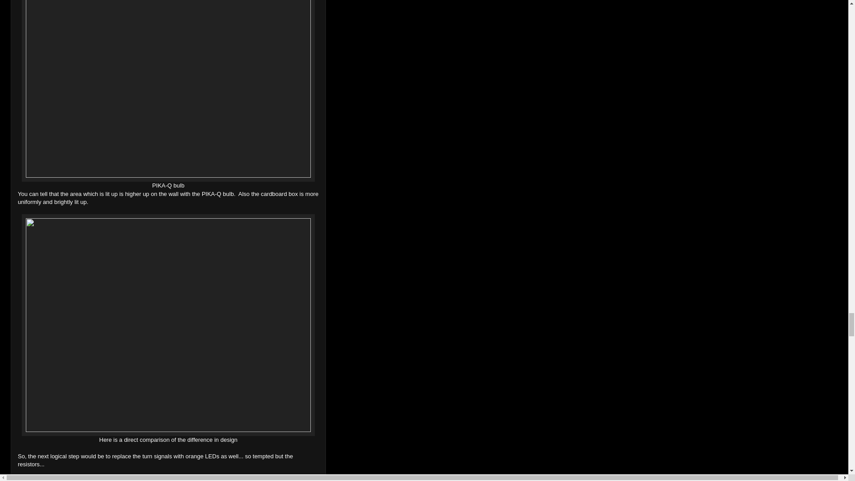  What do you see at coordinates (73, 480) in the screenshot?
I see `permanent link` at bounding box center [73, 480].